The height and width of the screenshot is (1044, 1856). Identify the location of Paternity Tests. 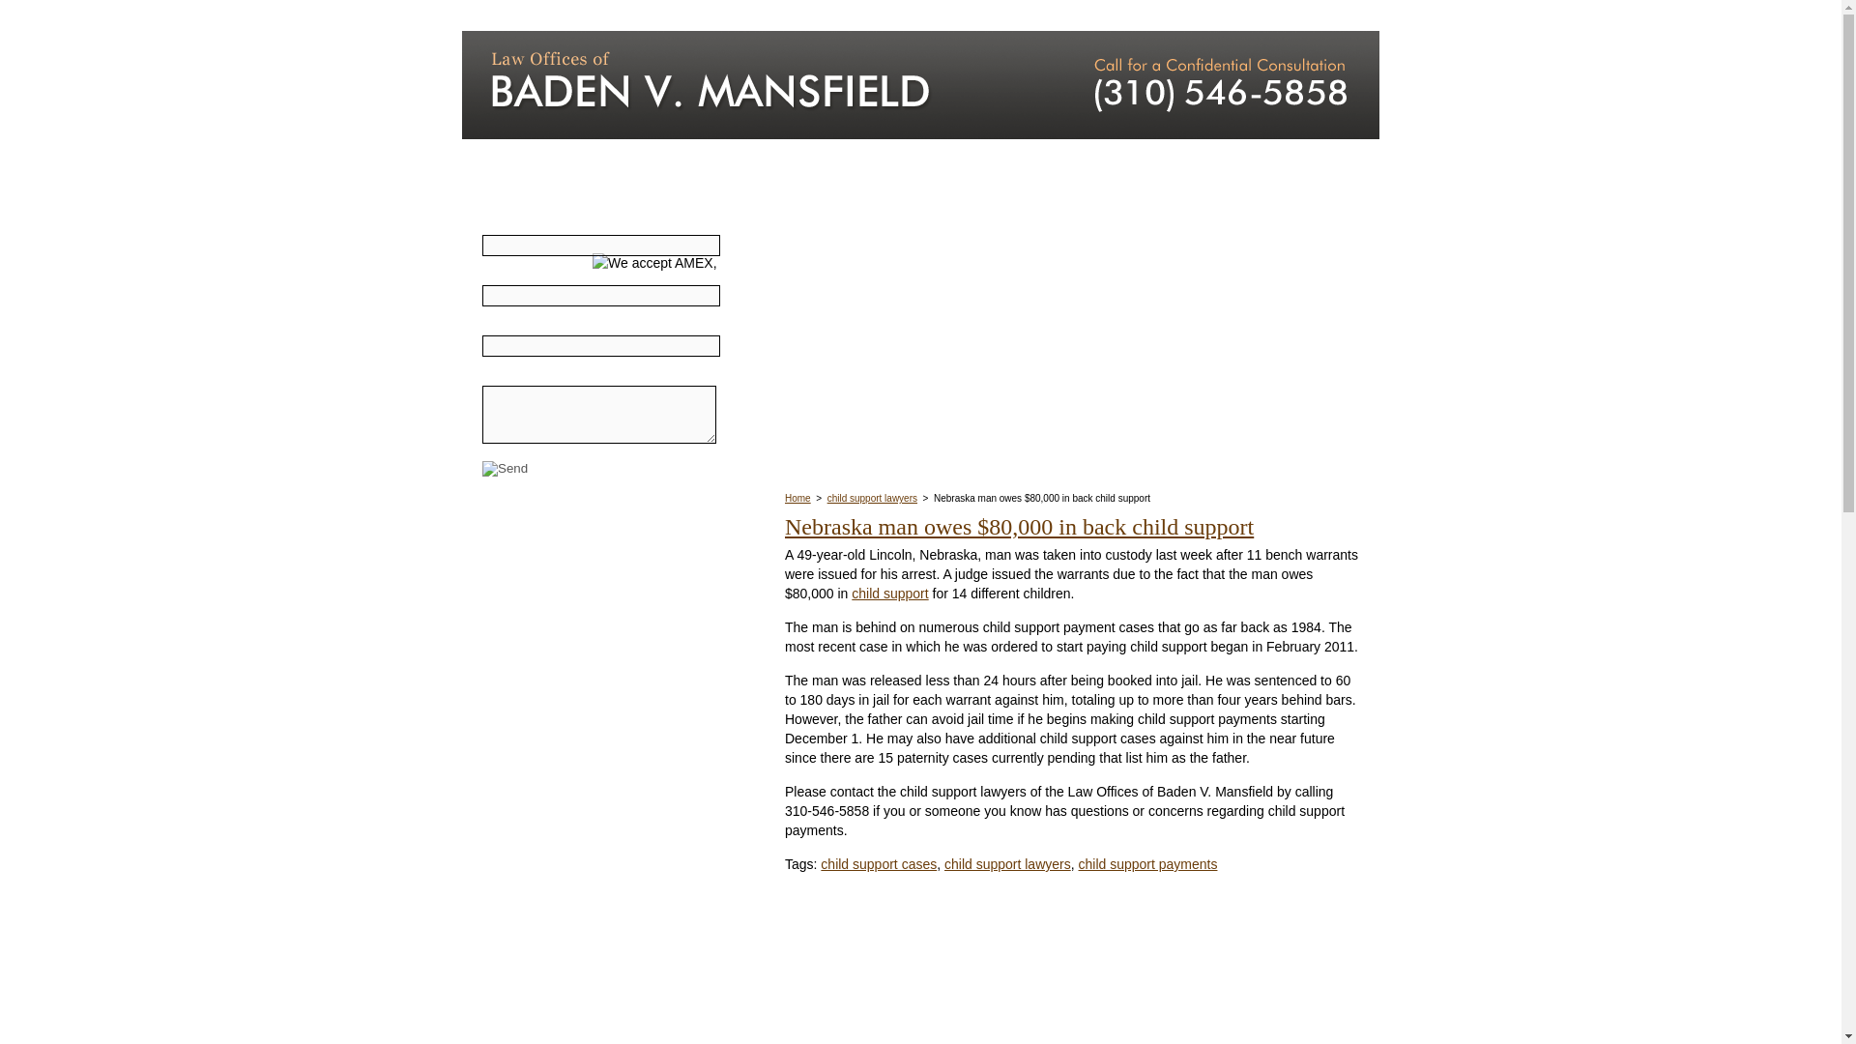
(551, 710).